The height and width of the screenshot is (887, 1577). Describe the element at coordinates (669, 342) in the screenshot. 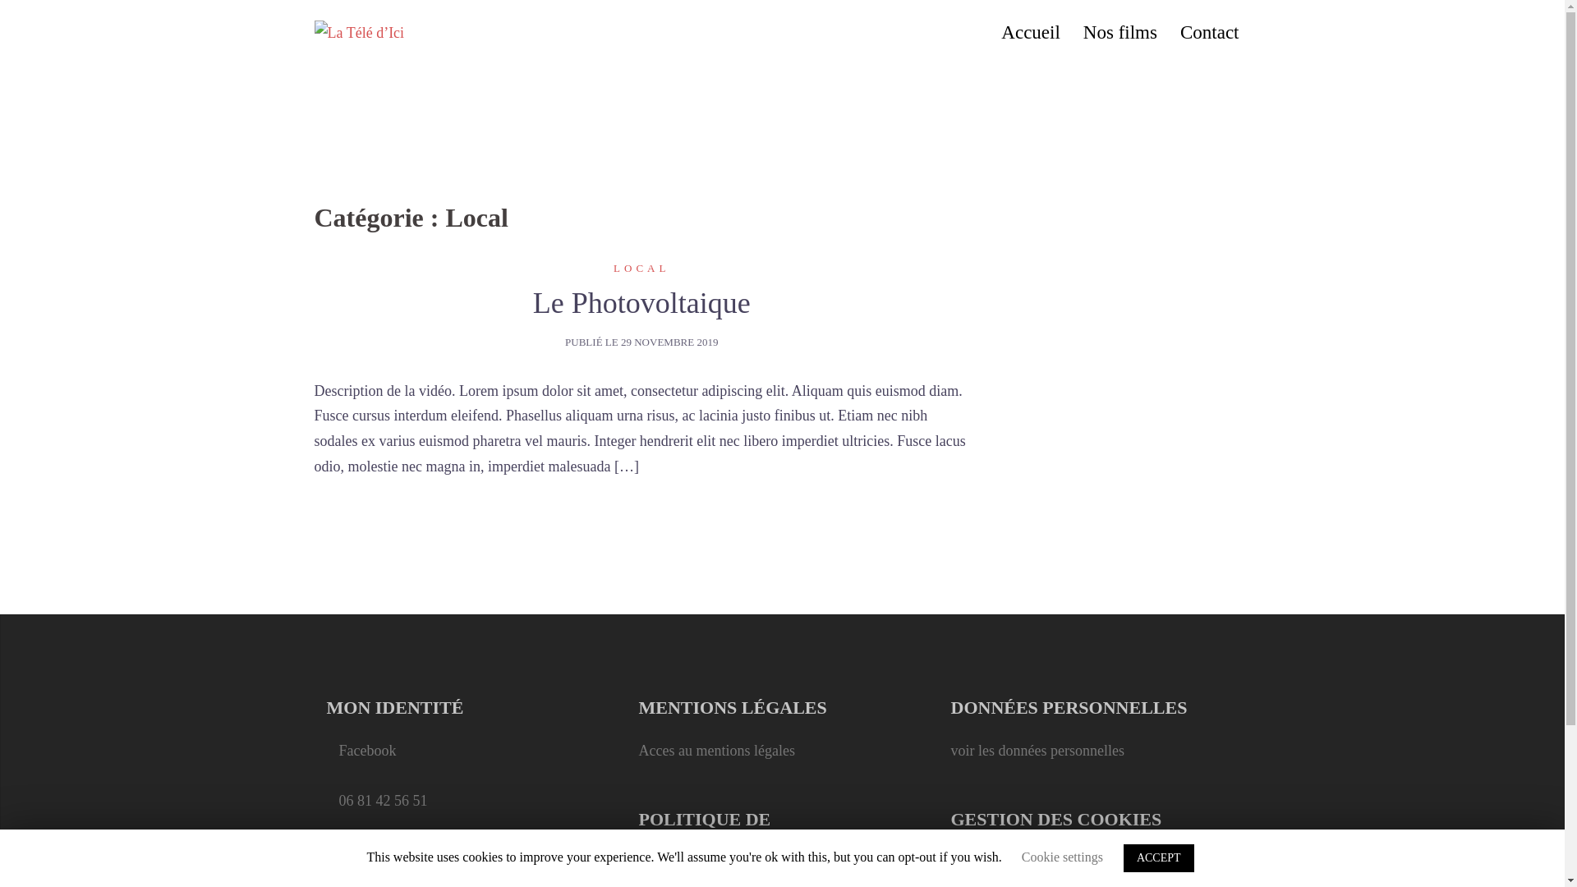

I see `29 NOVEMBRE 2019` at that location.